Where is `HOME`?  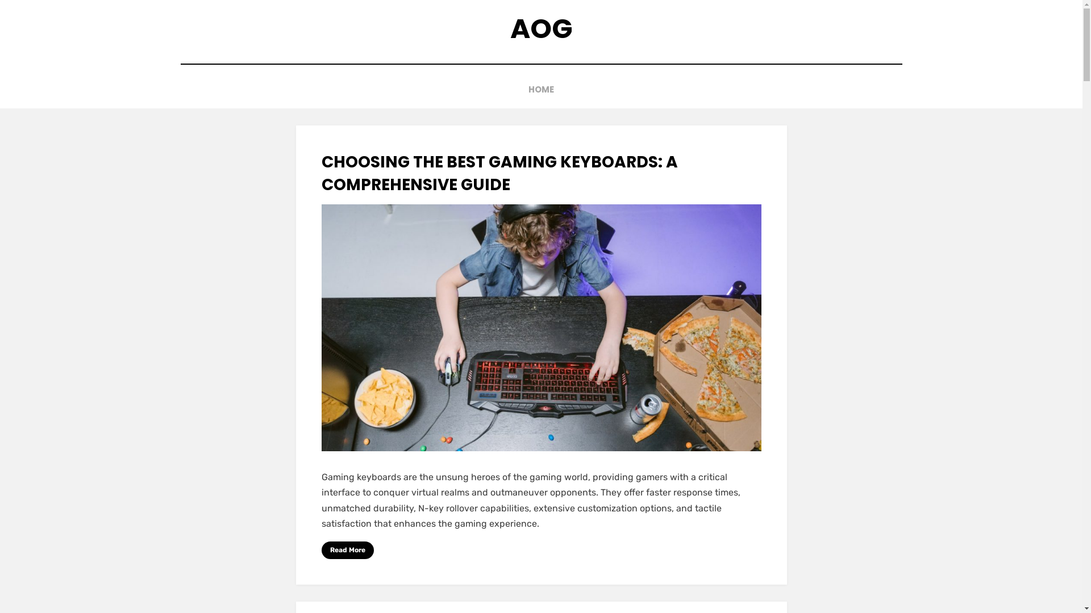 HOME is located at coordinates (541, 90).